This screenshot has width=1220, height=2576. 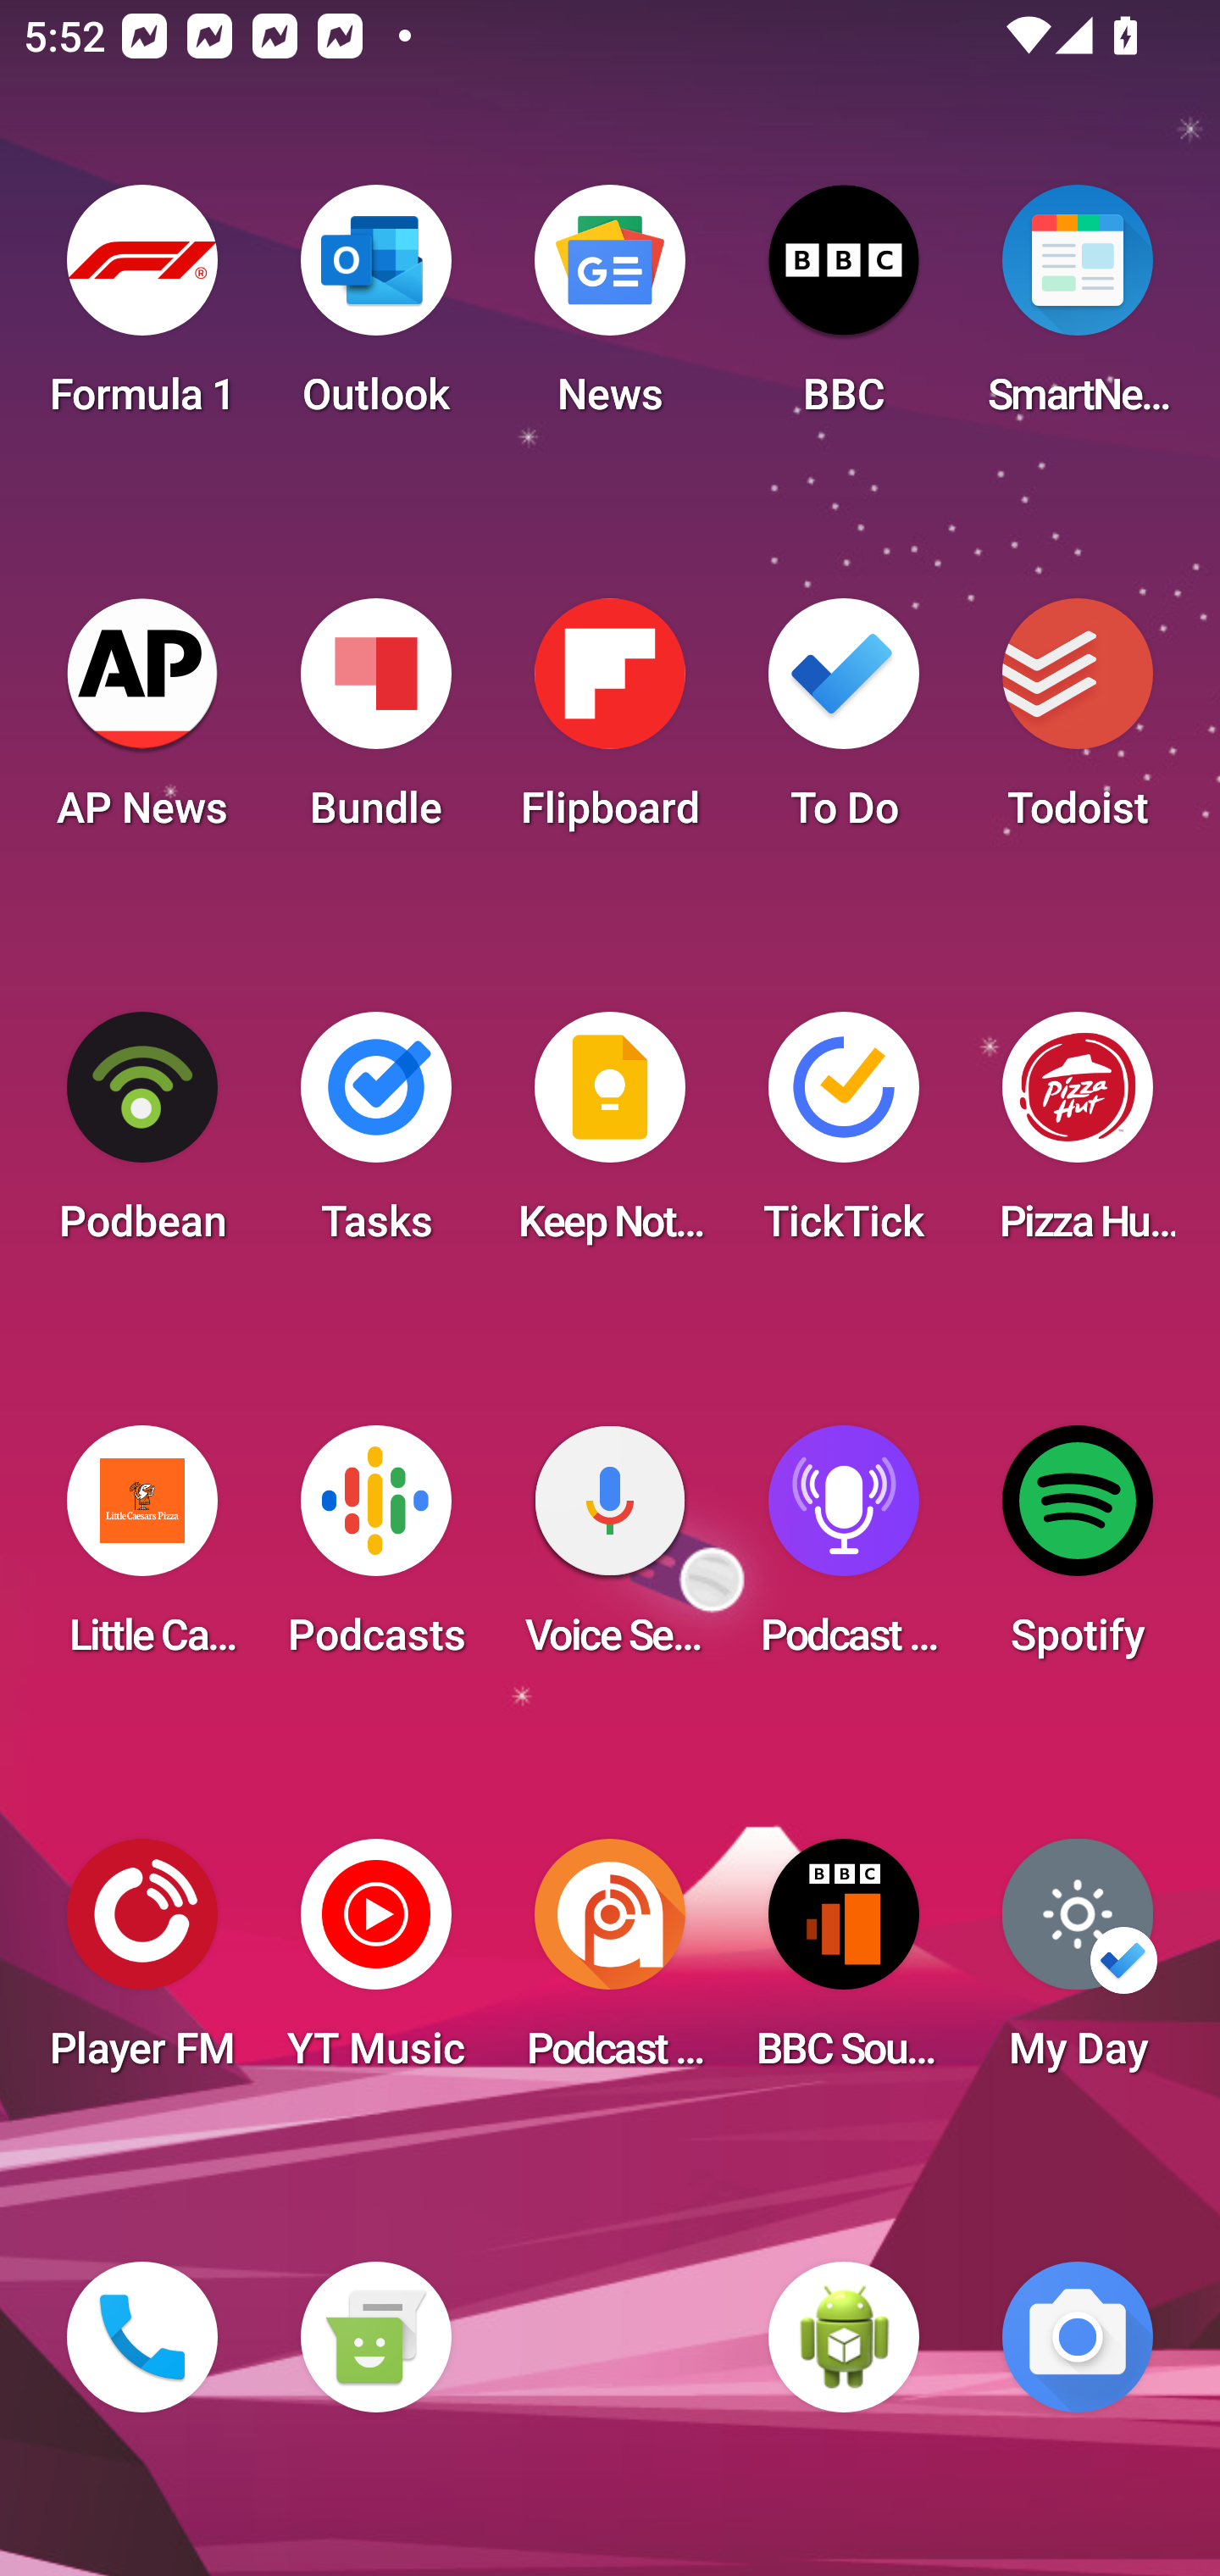 What do you see at coordinates (142, 310) in the screenshot?
I see `Formula 1` at bounding box center [142, 310].